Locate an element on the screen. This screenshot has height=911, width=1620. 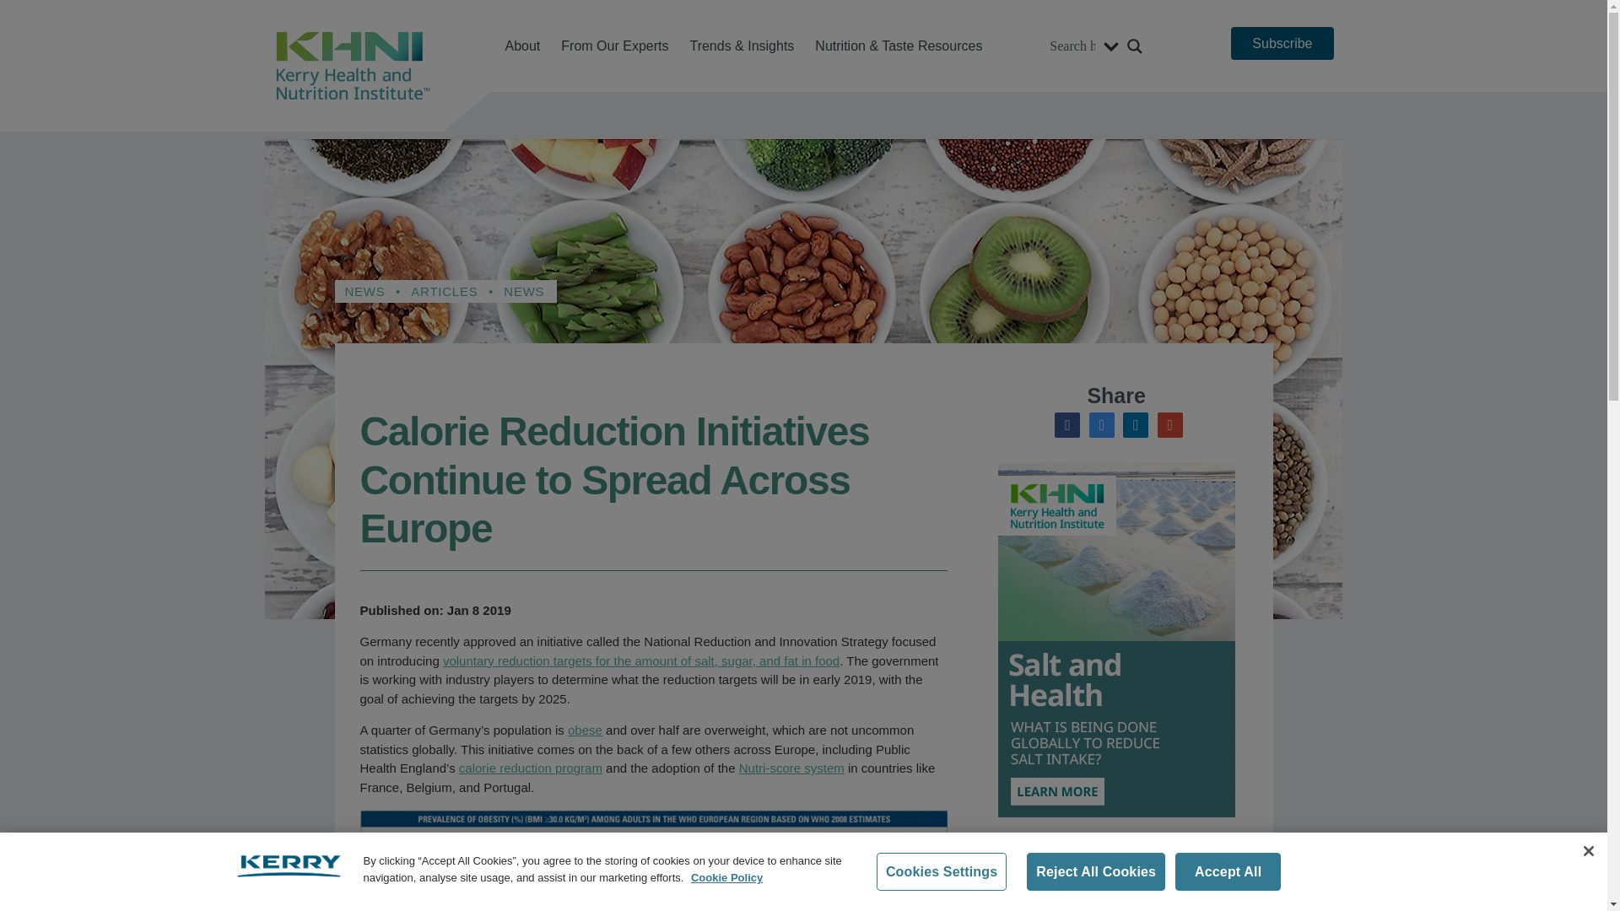
NEWS is located at coordinates (524, 291).